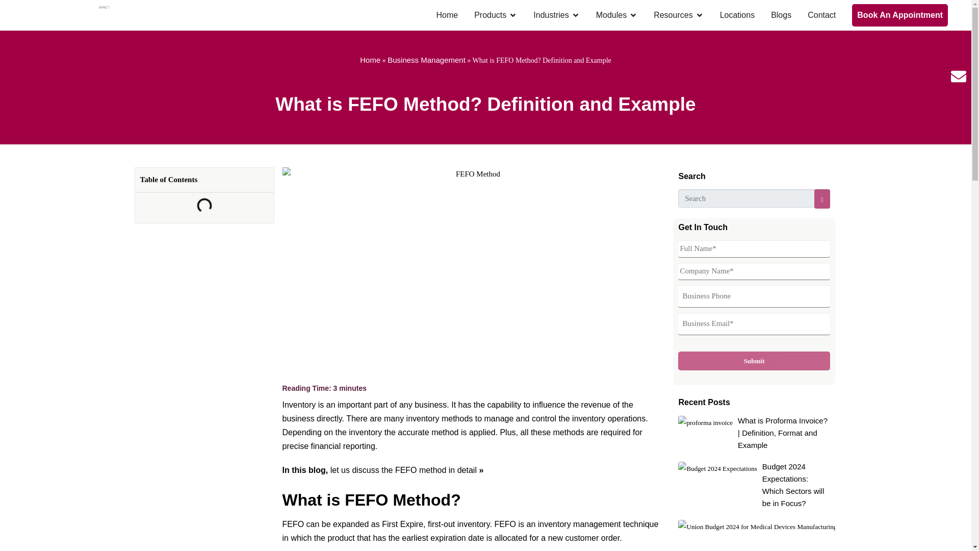 The height and width of the screenshot is (551, 979). I want to click on Book An Appointment, so click(899, 15).